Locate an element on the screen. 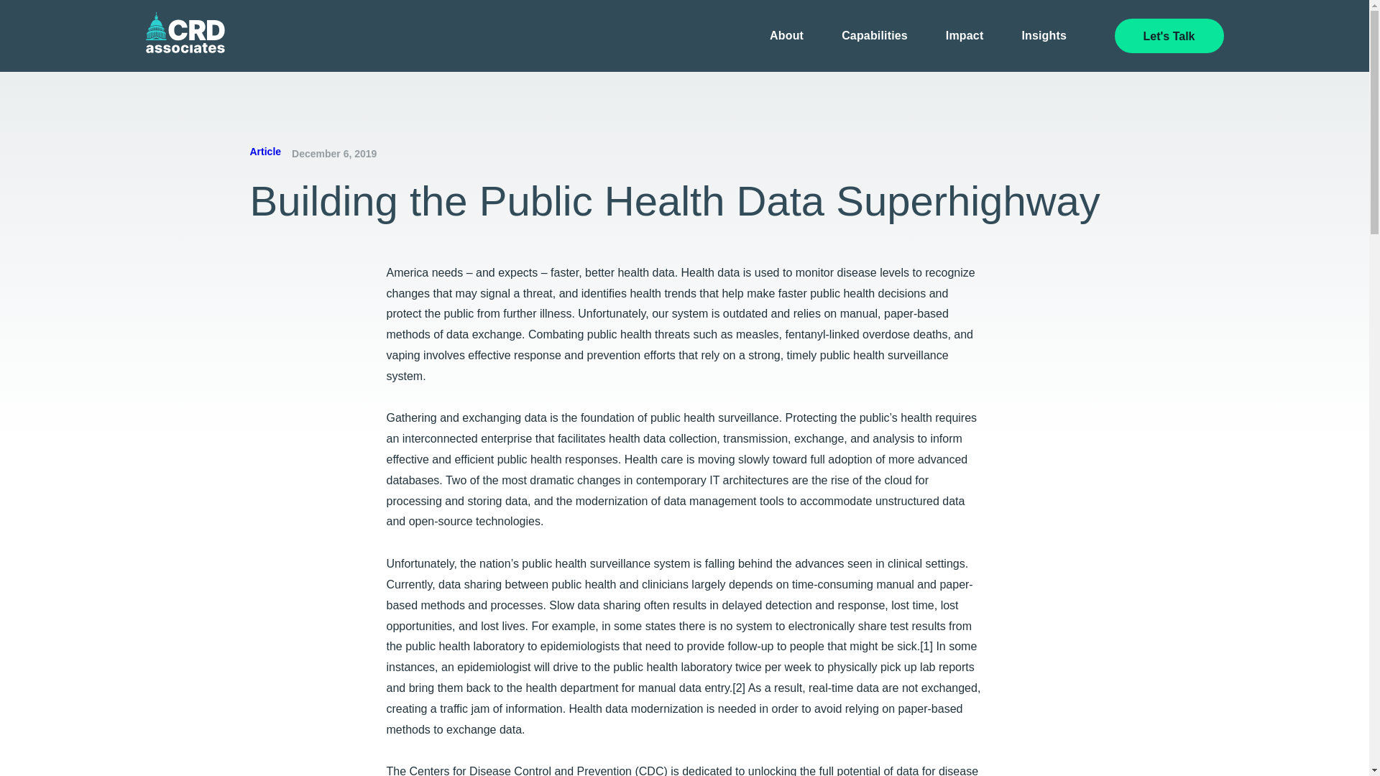 This screenshot has width=1380, height=776. Capabilities is located at coordinates (875, 36).